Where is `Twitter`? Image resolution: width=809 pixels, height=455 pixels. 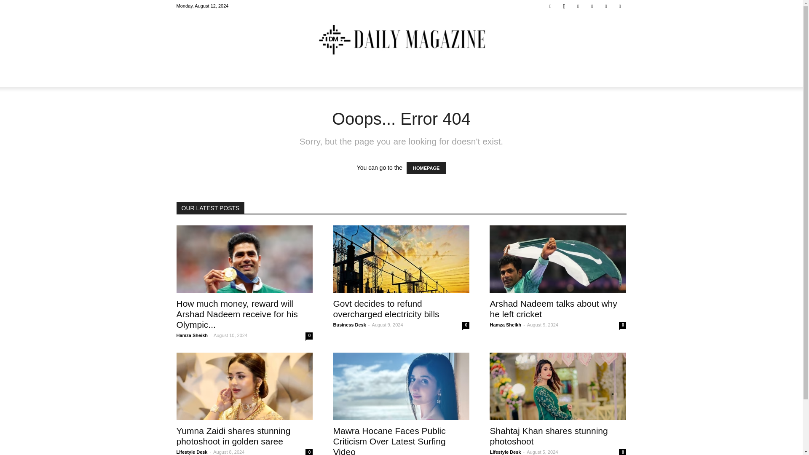 Twitter is located at coordinates (606, 6).